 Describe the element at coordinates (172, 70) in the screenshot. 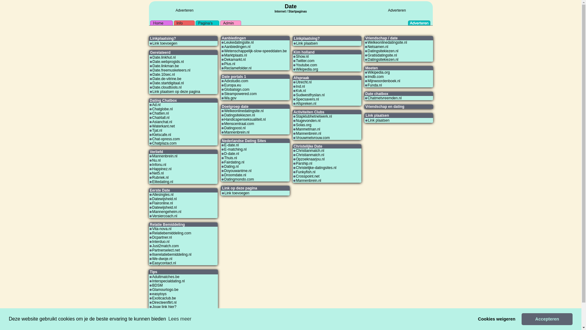

I see `Date.freemusketeers.nl` at that location.